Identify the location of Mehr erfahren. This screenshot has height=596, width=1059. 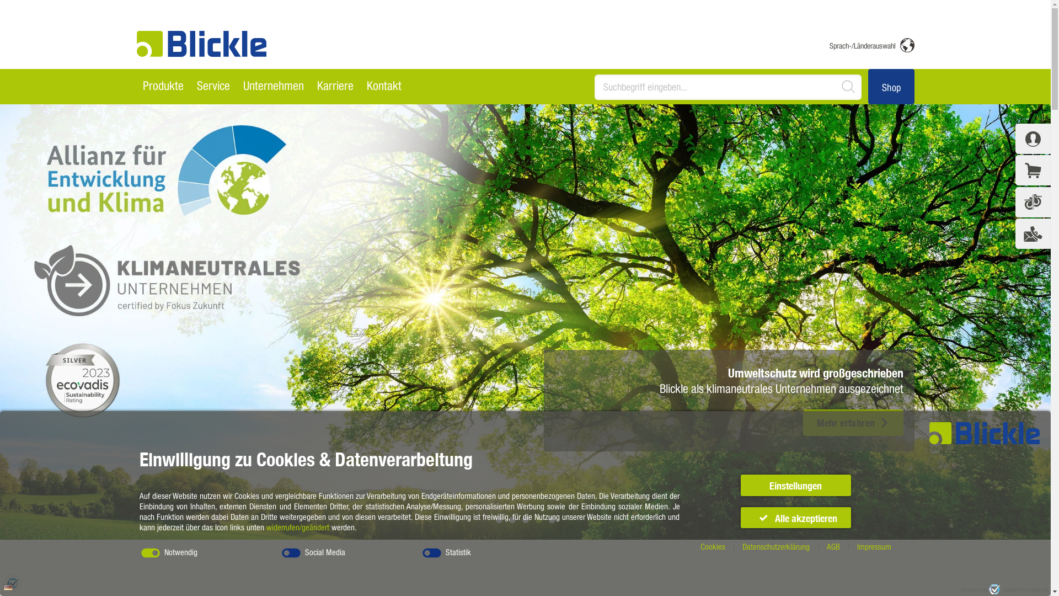
(853, 423).